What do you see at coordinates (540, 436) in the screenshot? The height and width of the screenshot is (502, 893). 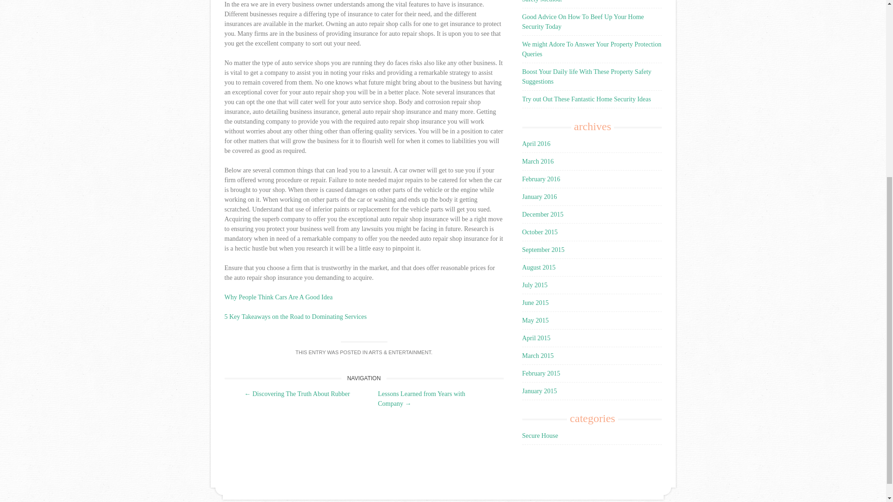 I see `Secure House` at bounding box center [540, 436].